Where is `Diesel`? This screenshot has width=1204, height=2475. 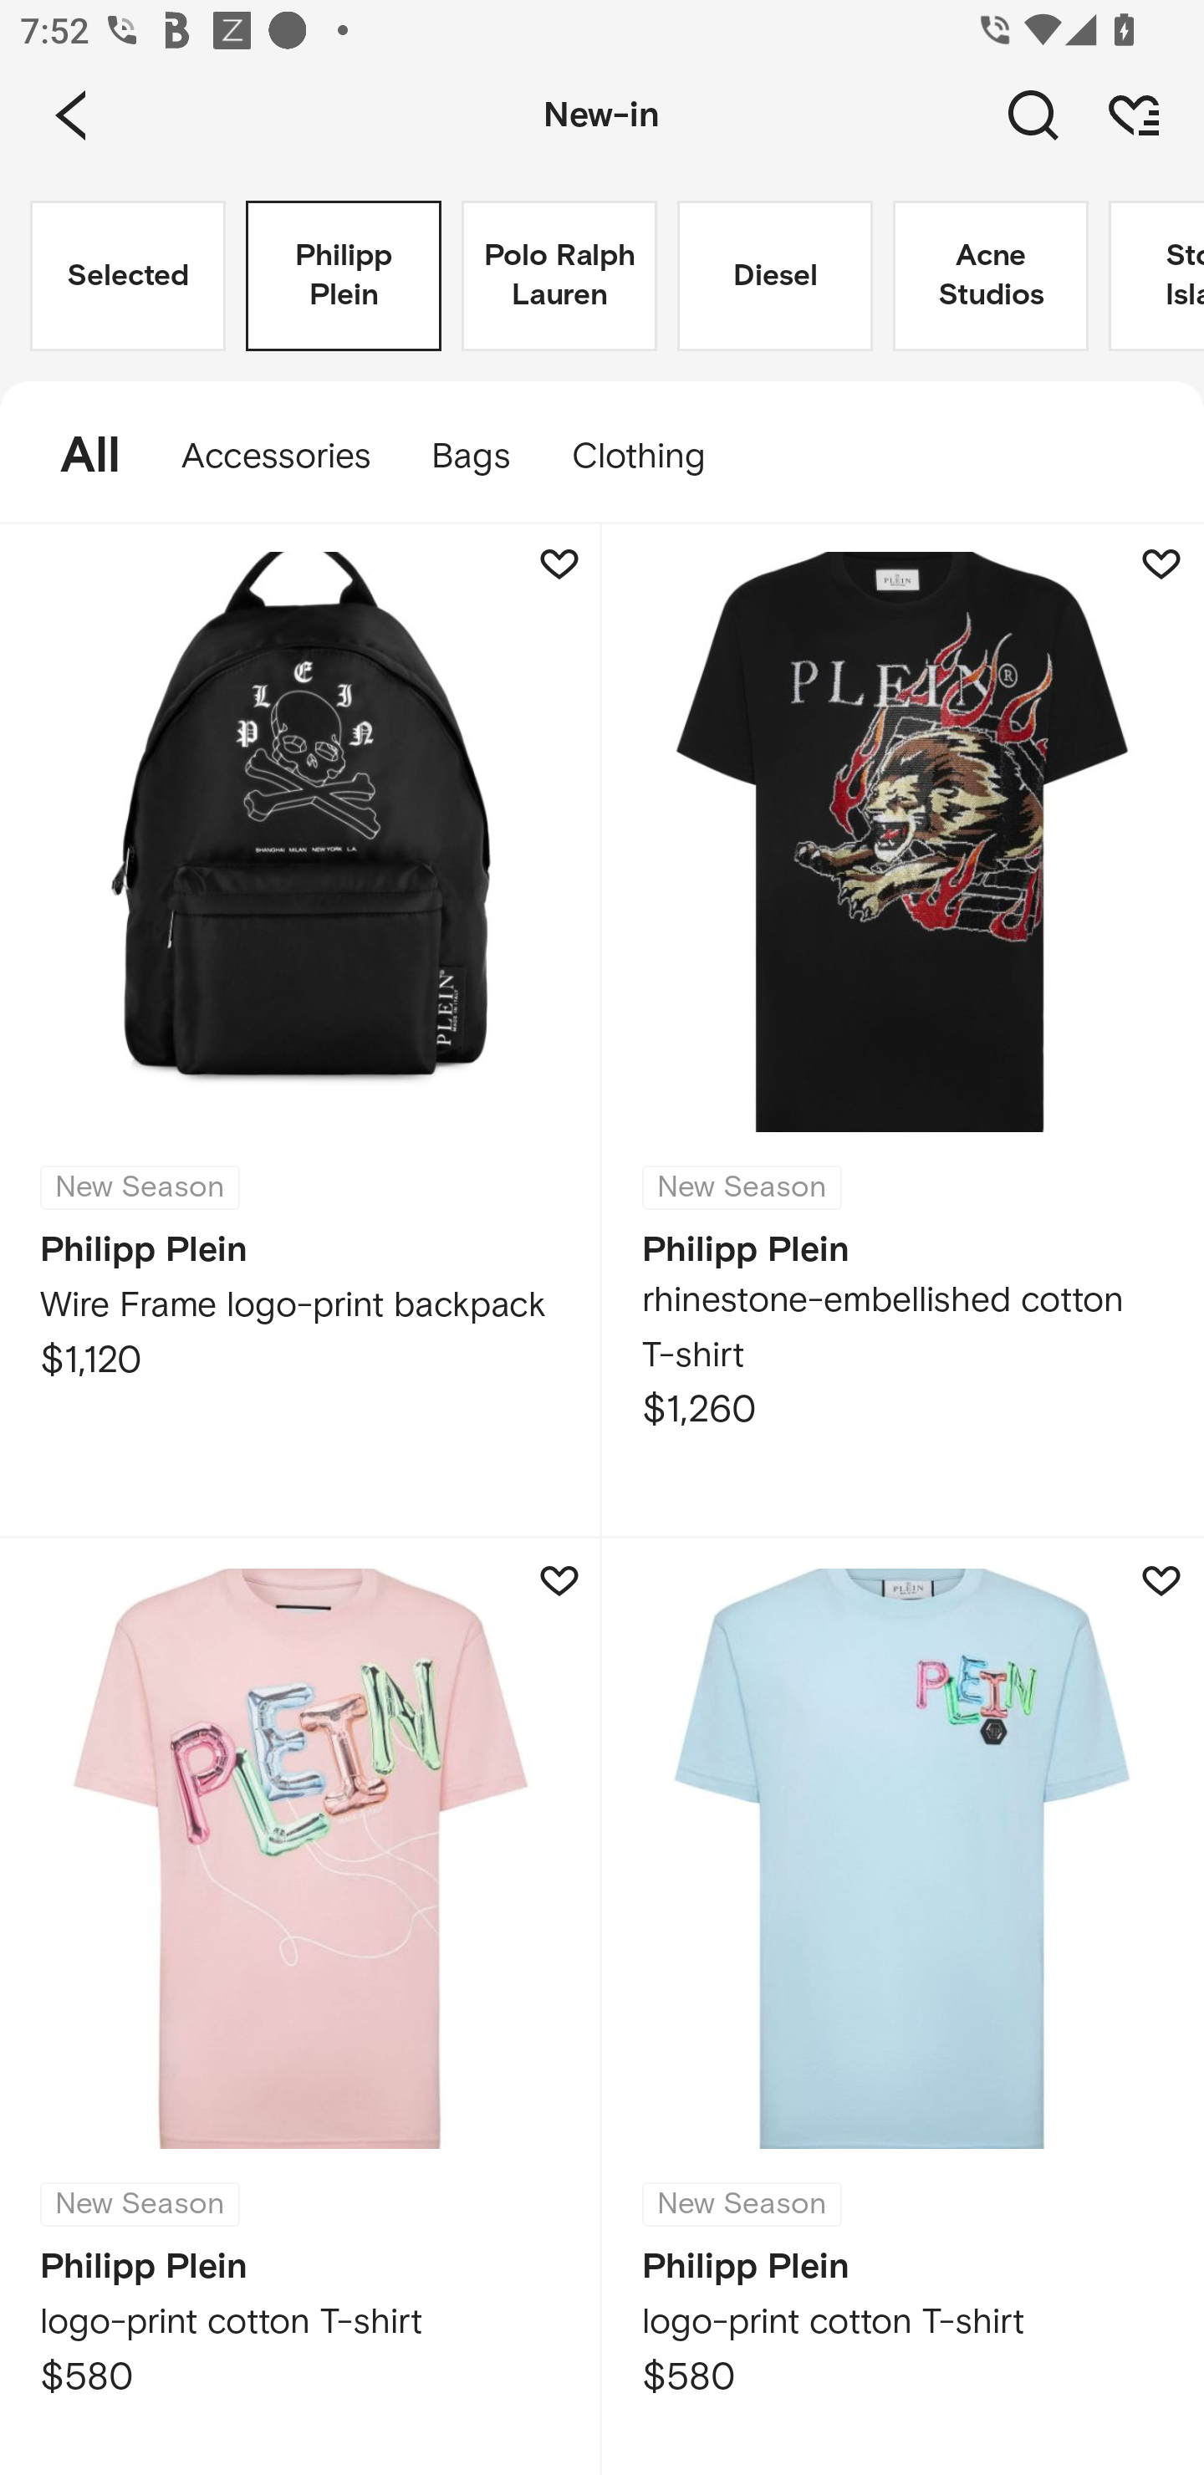
Diesel is located at coordinates (774, 276).